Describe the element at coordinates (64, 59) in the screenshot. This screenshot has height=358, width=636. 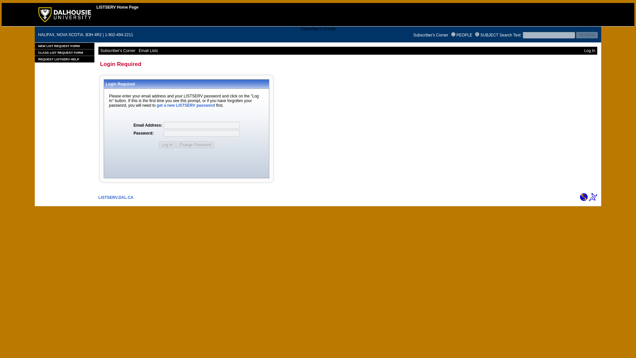
I see `REQUEST LISTSERV HELP` at that location.